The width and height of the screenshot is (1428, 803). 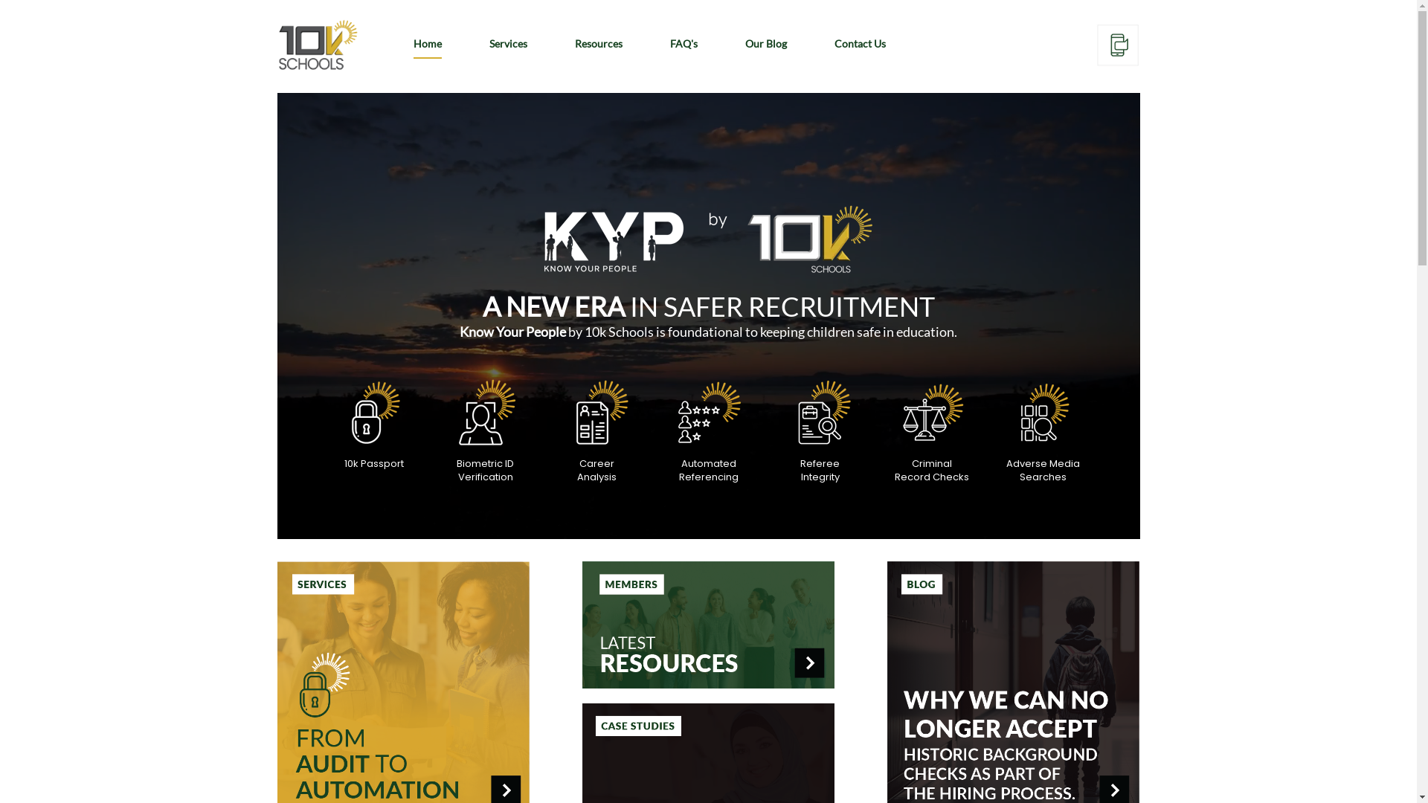 I want to click on Latest Resources, so click(x=708, y=625).